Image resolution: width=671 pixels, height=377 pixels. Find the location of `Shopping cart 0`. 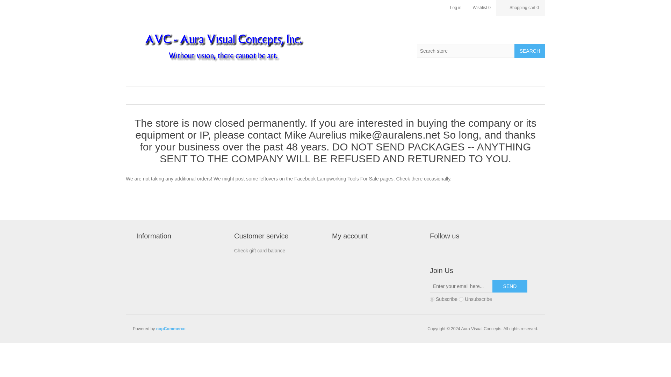

Shopping cart 0 is located at coordinates (521, 8).